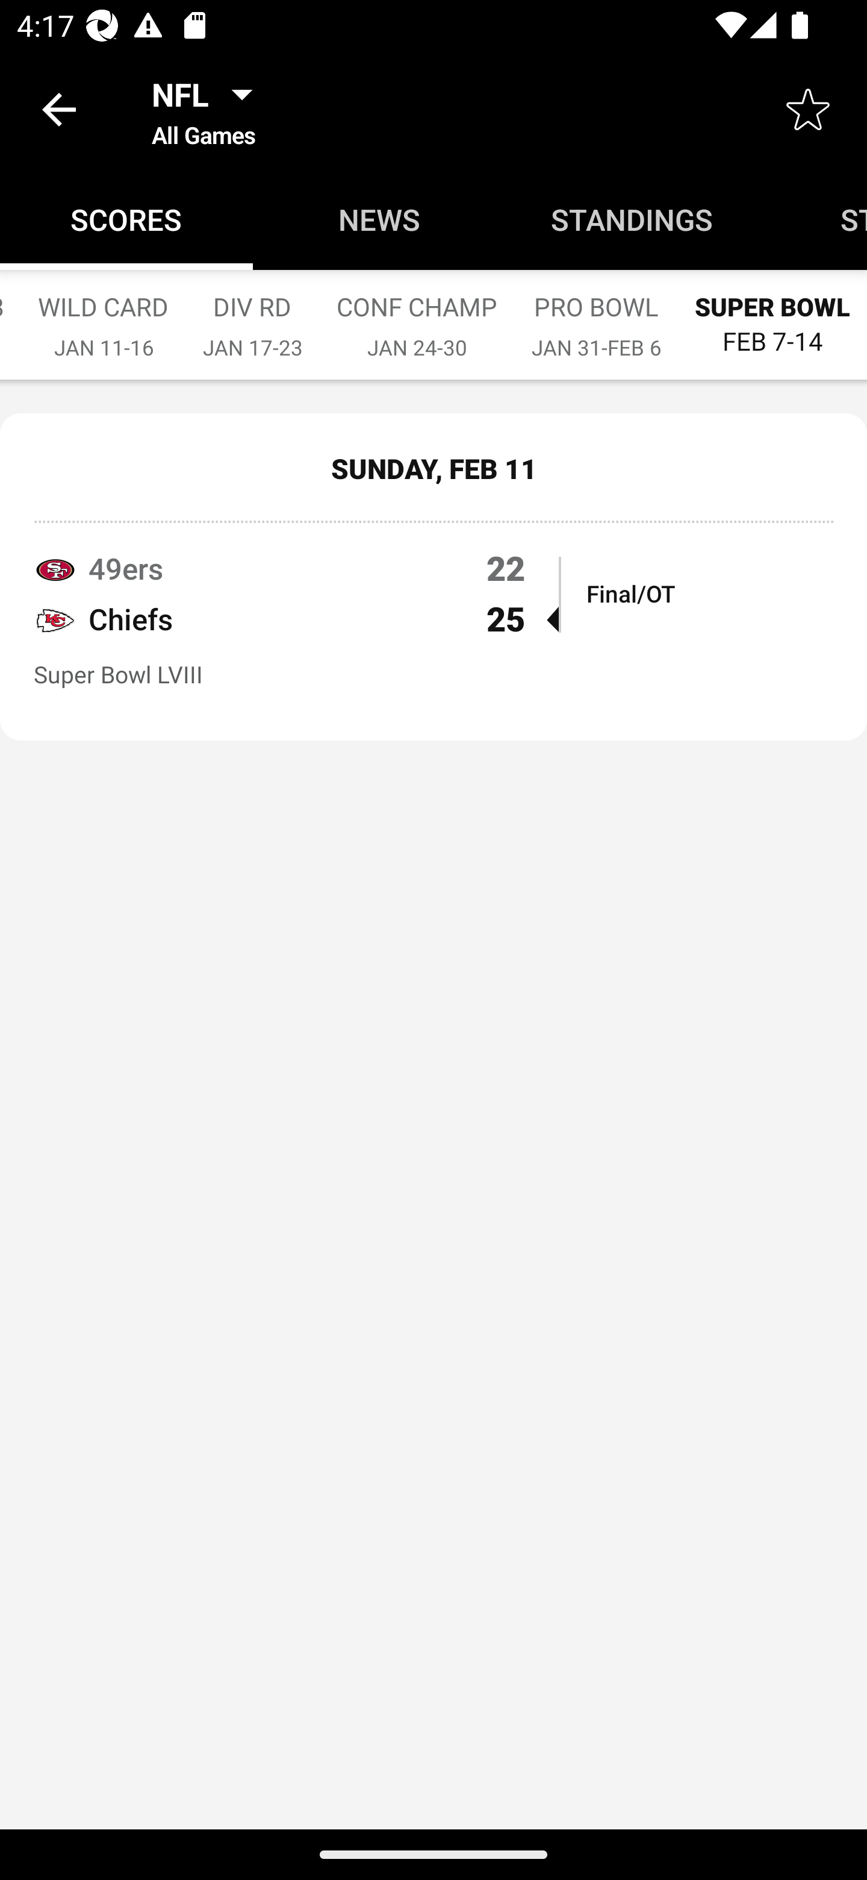  Describe the element at coordinates (209, 108) in the screenshot. I see `NFL All Games` at that location.